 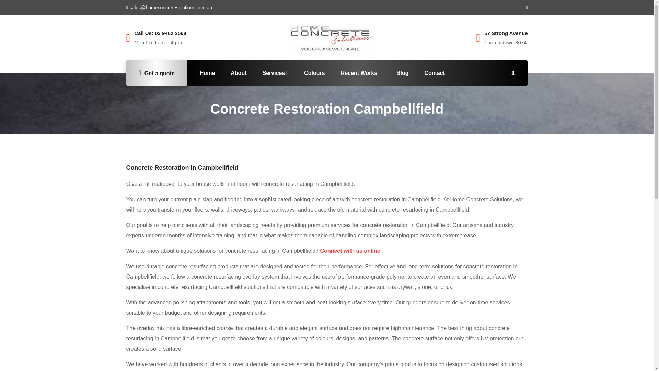 What do you see at coordinates (350, 251) in the screenshot?
I see `Connect with us online` at bounding box center [350, 251].